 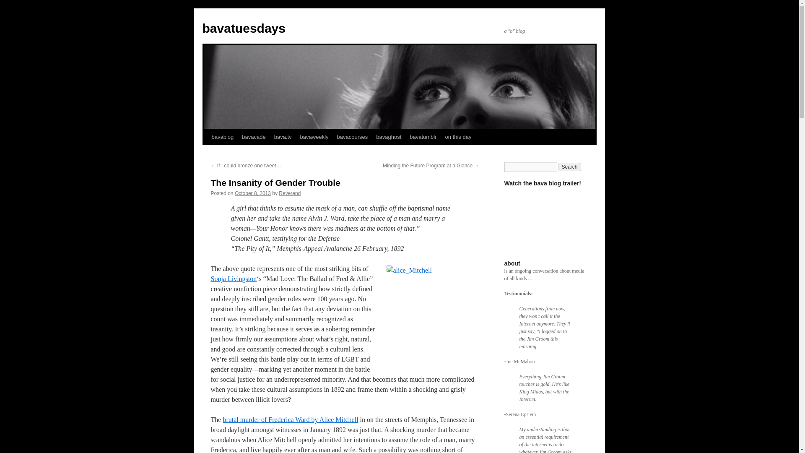 I want to click on on this day, so click(x=458, y=137).